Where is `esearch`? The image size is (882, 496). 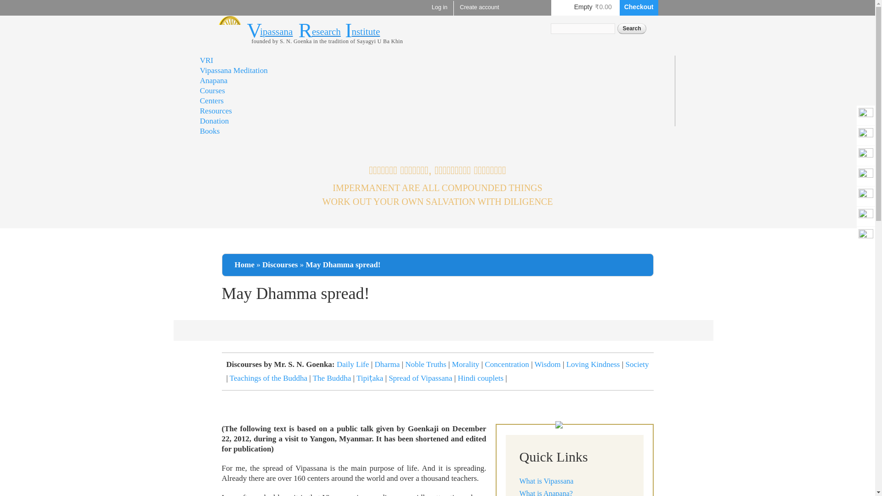
esearch is located at coordinates (326, 32).